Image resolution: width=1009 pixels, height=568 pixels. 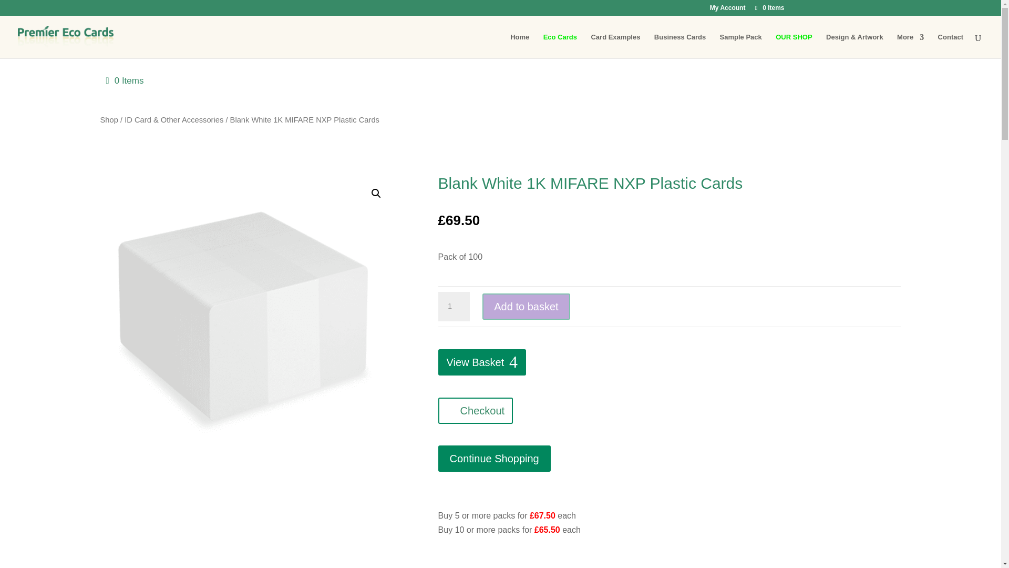 I want to click on Contact, so click(x=951, y=46).